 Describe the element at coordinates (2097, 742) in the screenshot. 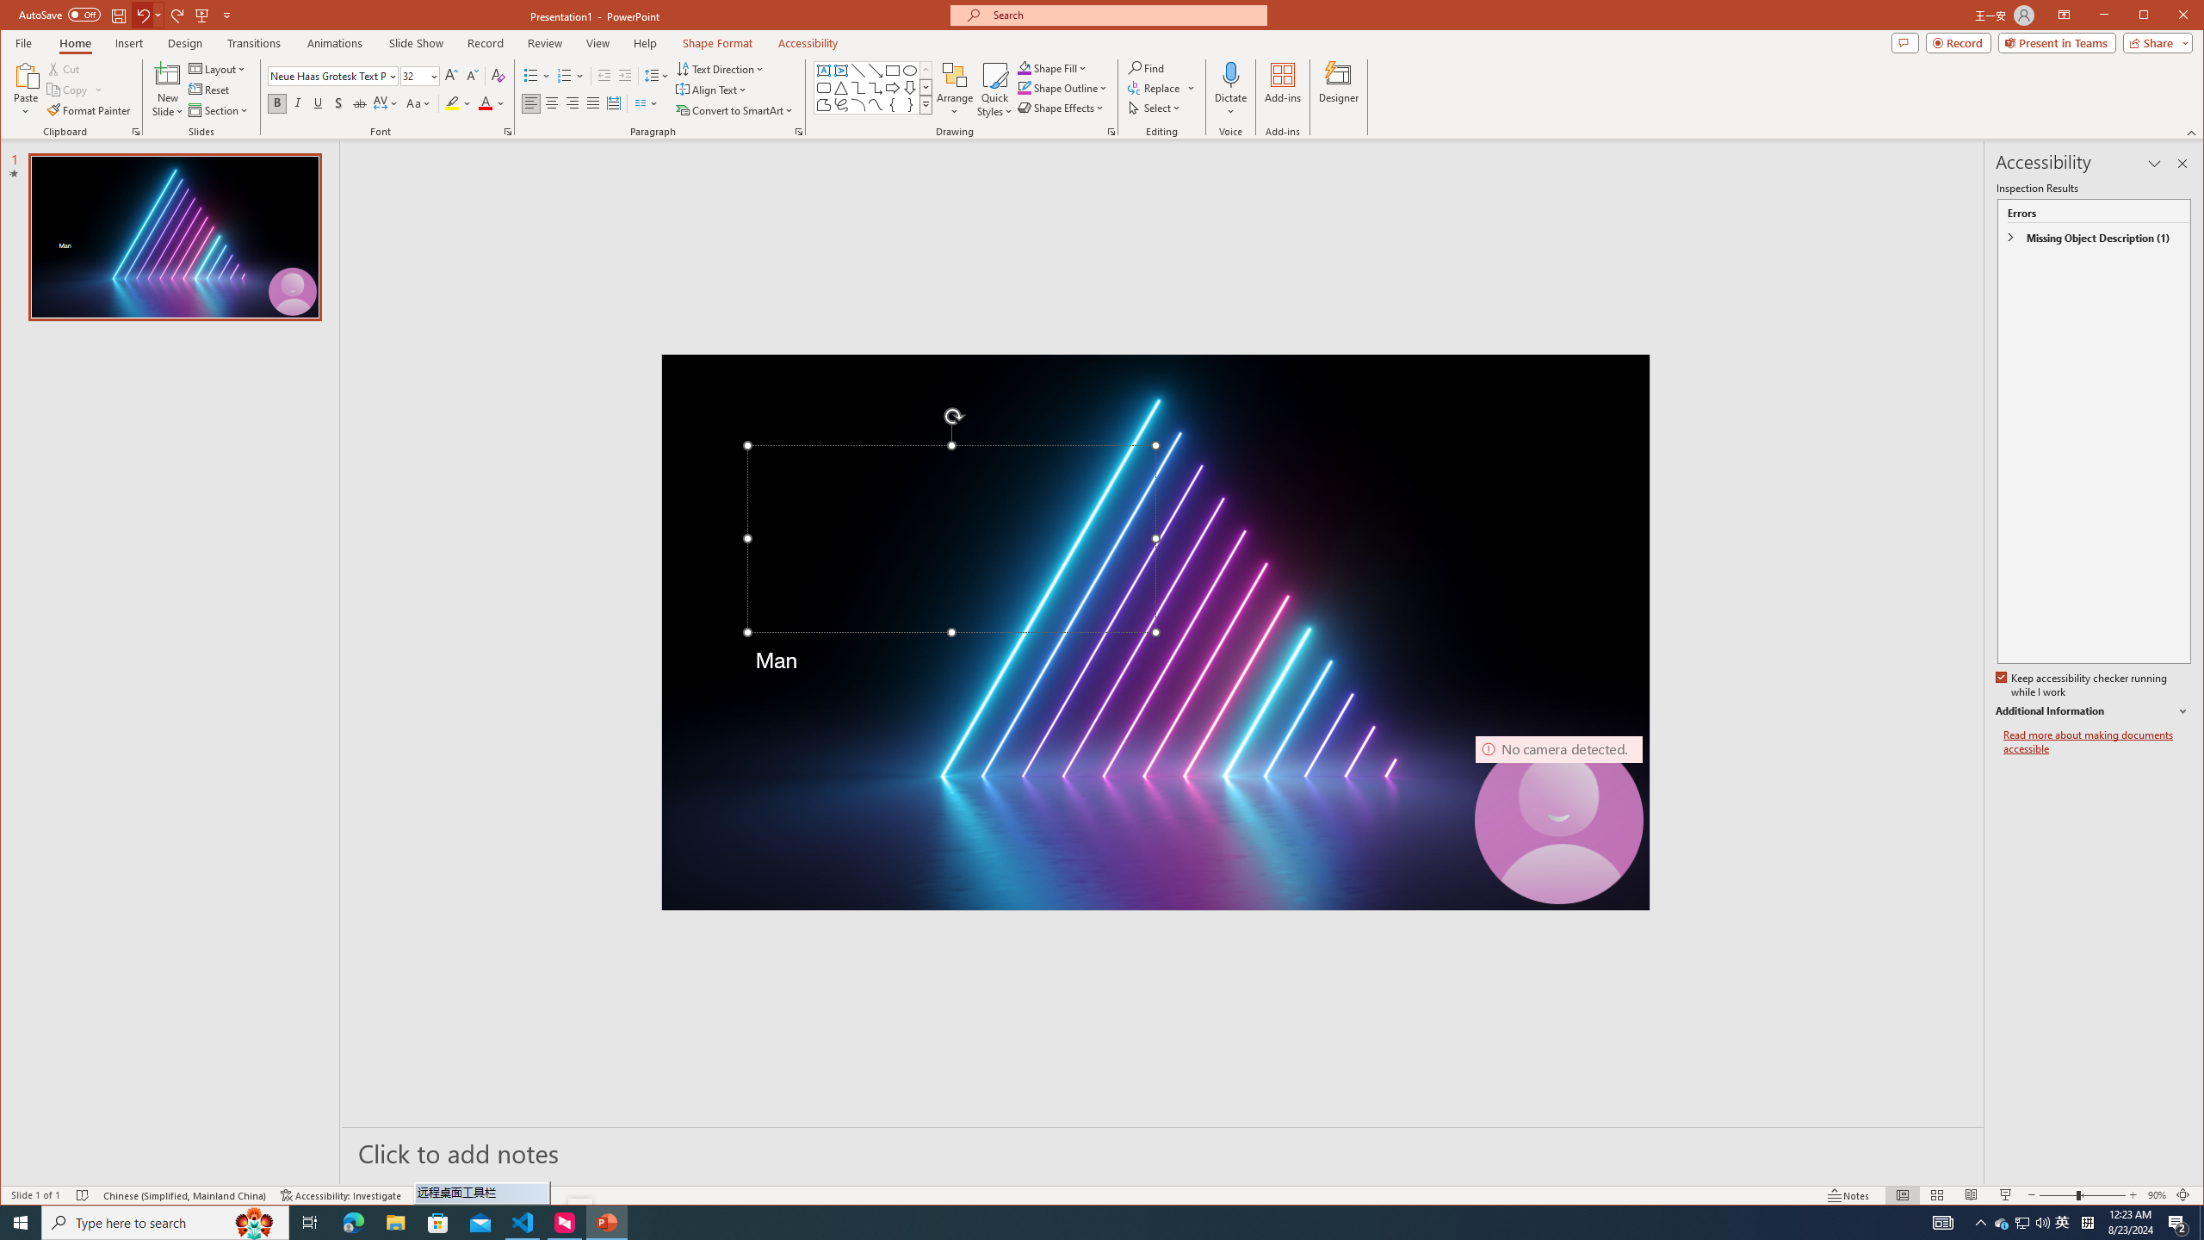

I see `Read more about making documents accessible` at that location.